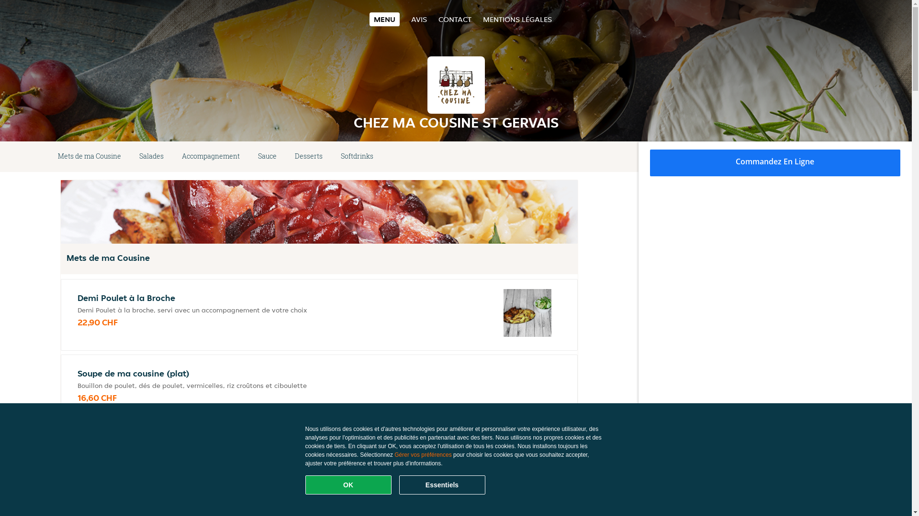 The image size is (919, 516). What do you see at coordinates (775, 163) in the screenshot?
I see `Commandez En Ligne` at bounding box center [775, 163].